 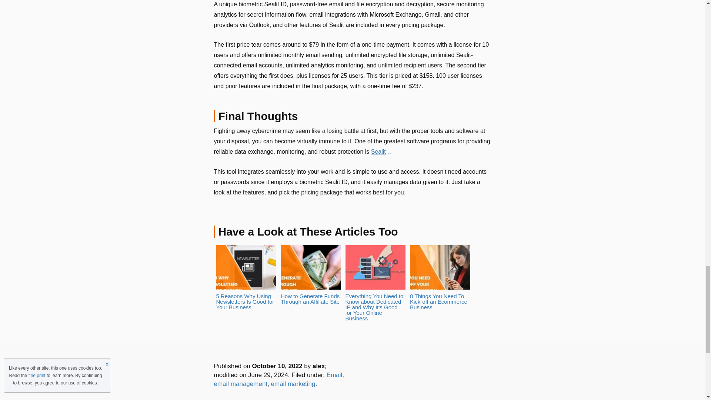 What do you see at coordinates (440, 278) in the screenshot?
I see `8 Things You Need To Kick-off an Ecommerce Business` at bounding box center [440, 278].